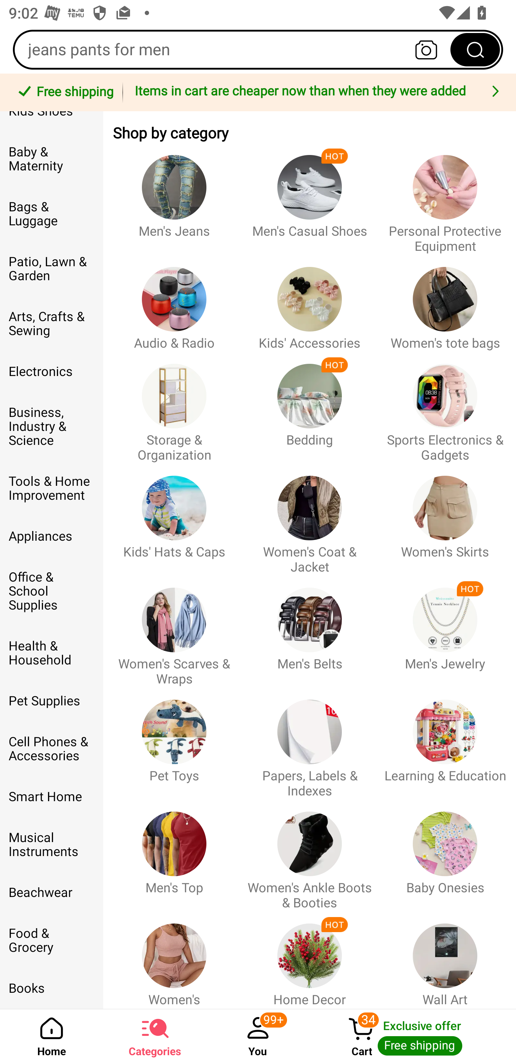  Describe the element at coordinates (445, 302) in the screenshot. I see `Women's tote bags` at that location.